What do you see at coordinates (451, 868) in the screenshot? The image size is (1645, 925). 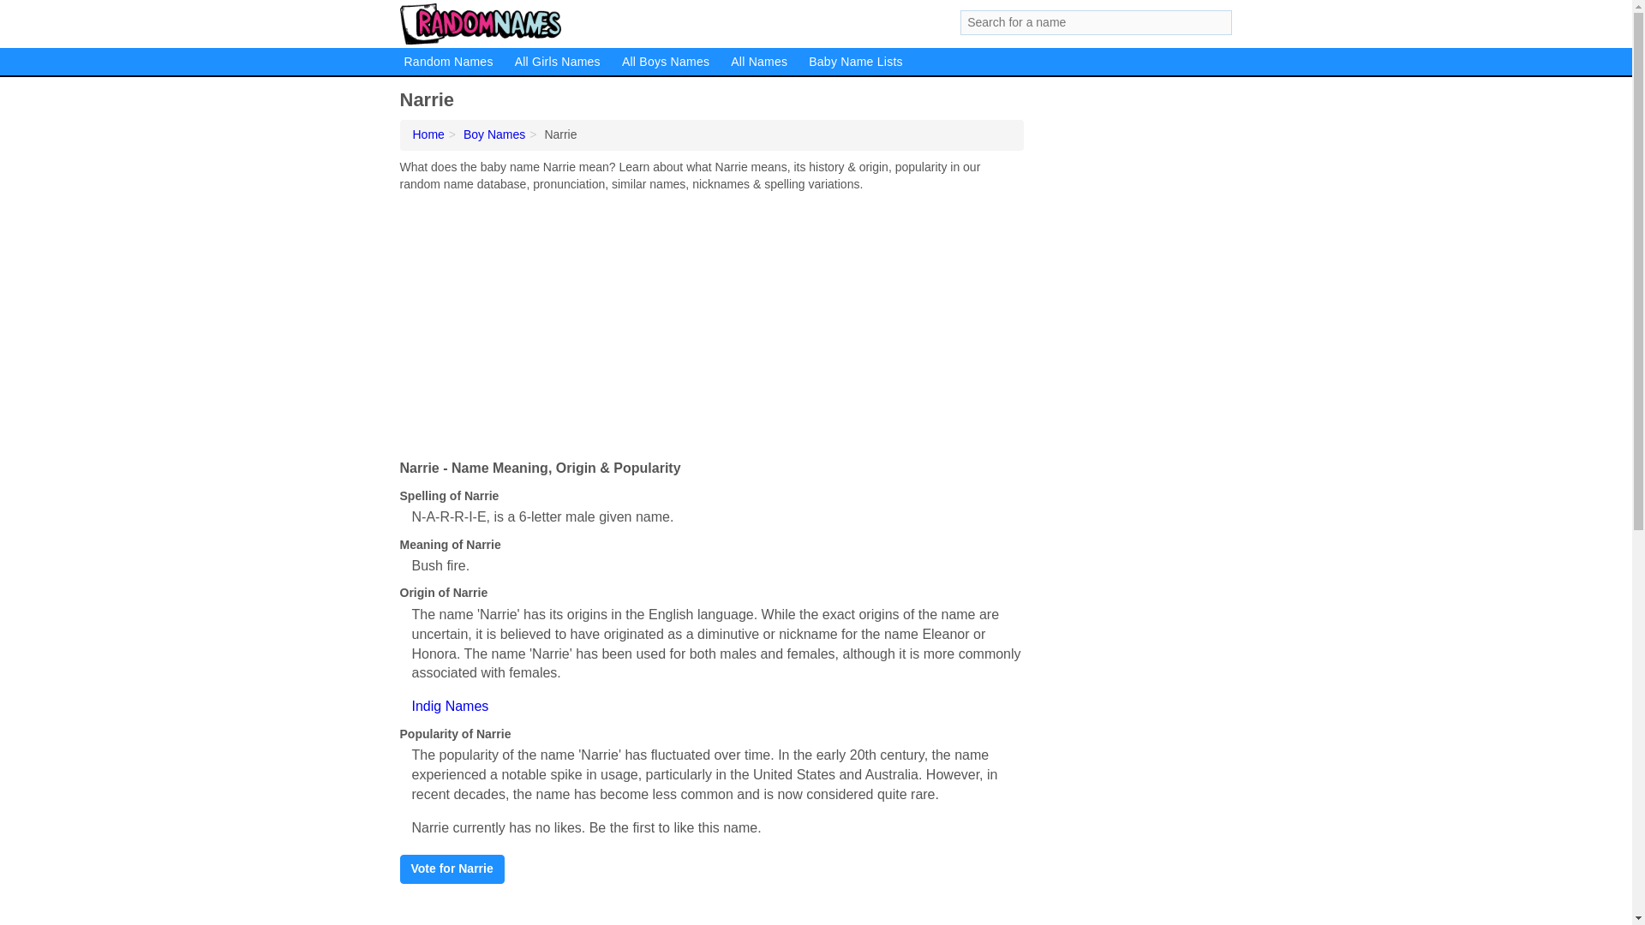 I see `Vote for Narrie` at bounding box center [451, 868].